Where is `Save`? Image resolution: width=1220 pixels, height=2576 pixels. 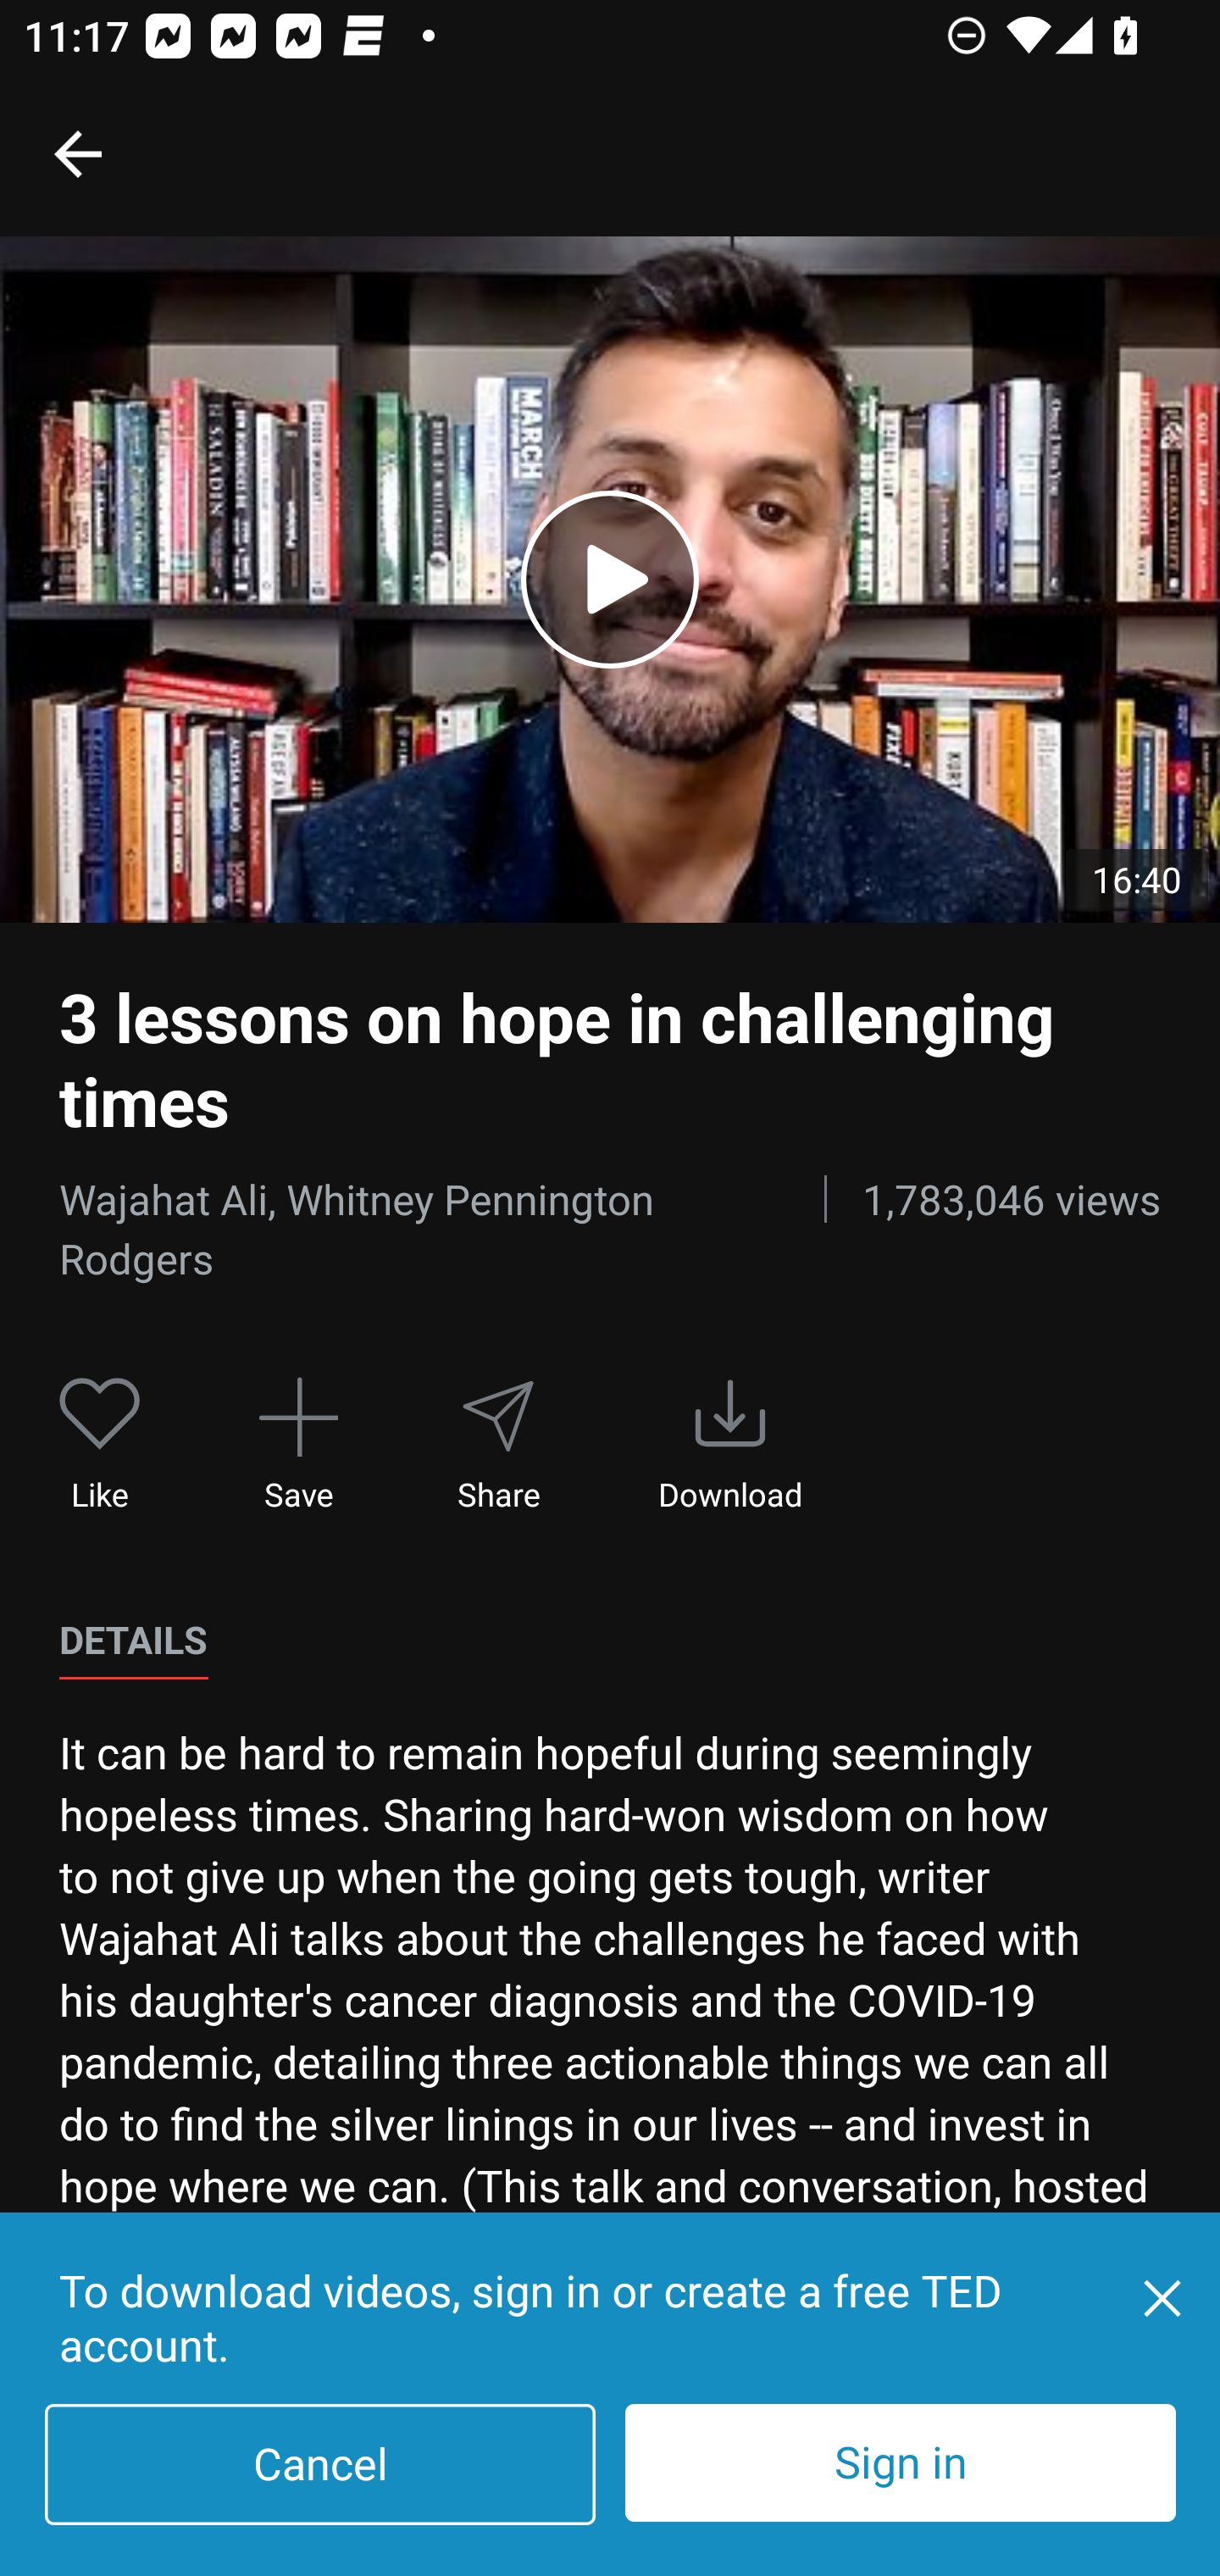 Save is located at coordinates (298, 1445).